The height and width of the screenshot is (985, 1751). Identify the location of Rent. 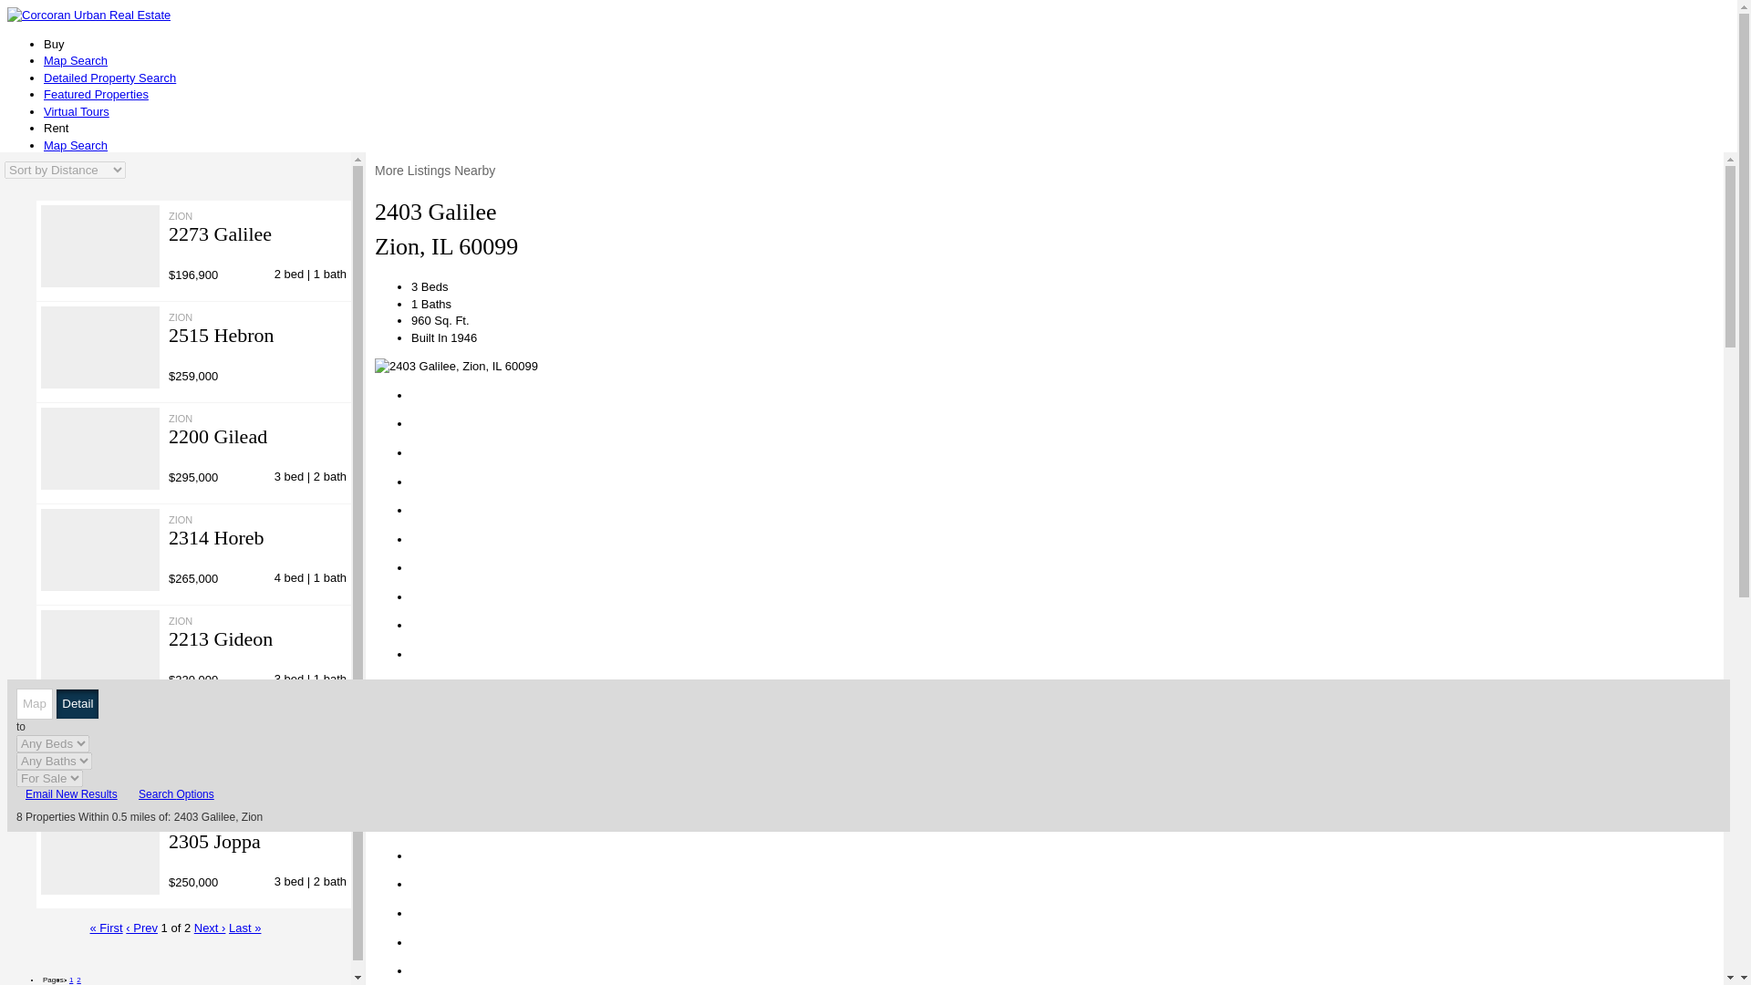
(396, 669).